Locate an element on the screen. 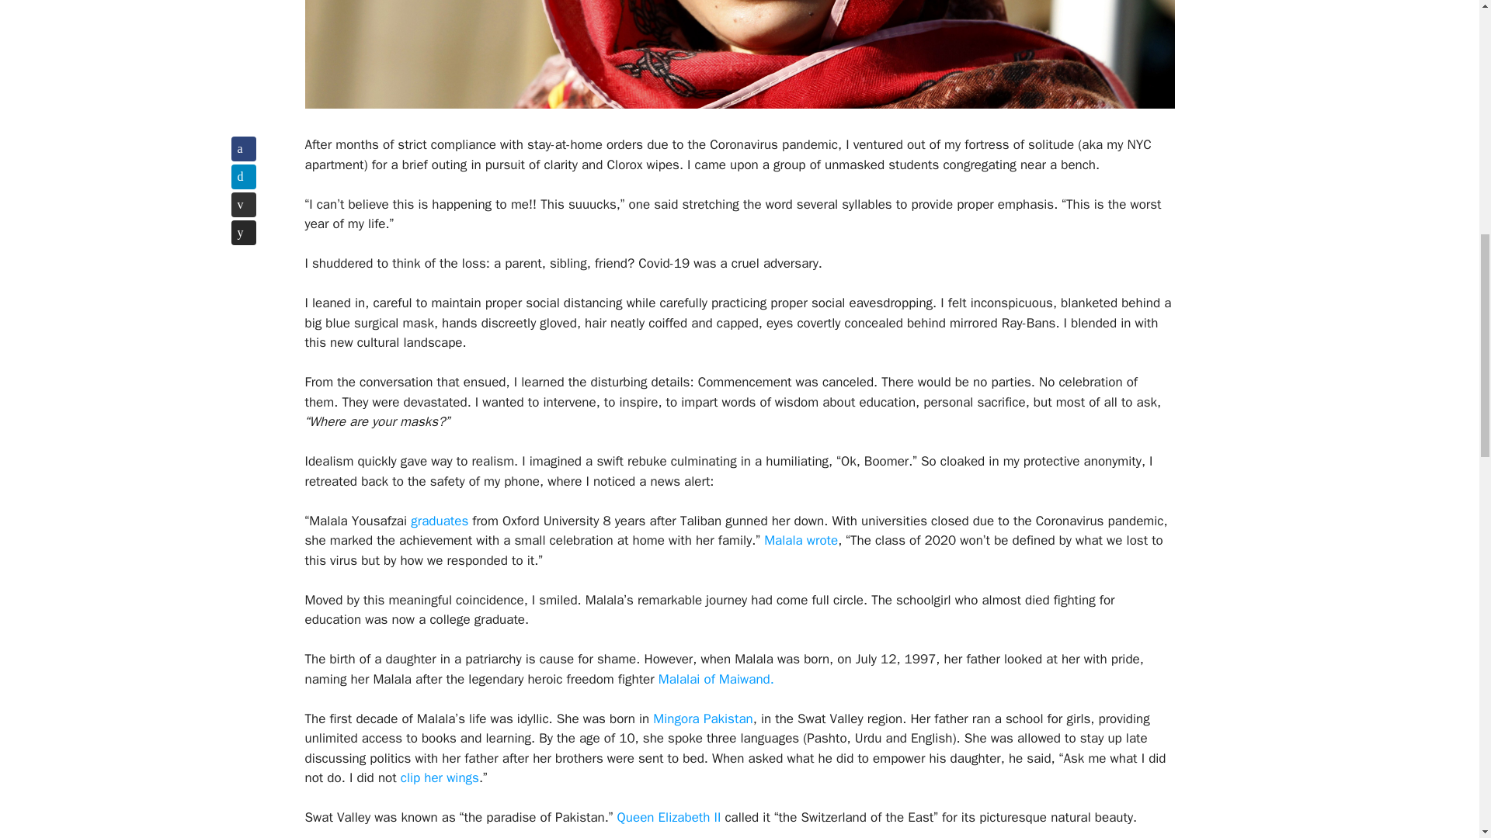 The height and width of the screenshot is (838, 1491). Share on Reddit is located at coordinates (244, 233).